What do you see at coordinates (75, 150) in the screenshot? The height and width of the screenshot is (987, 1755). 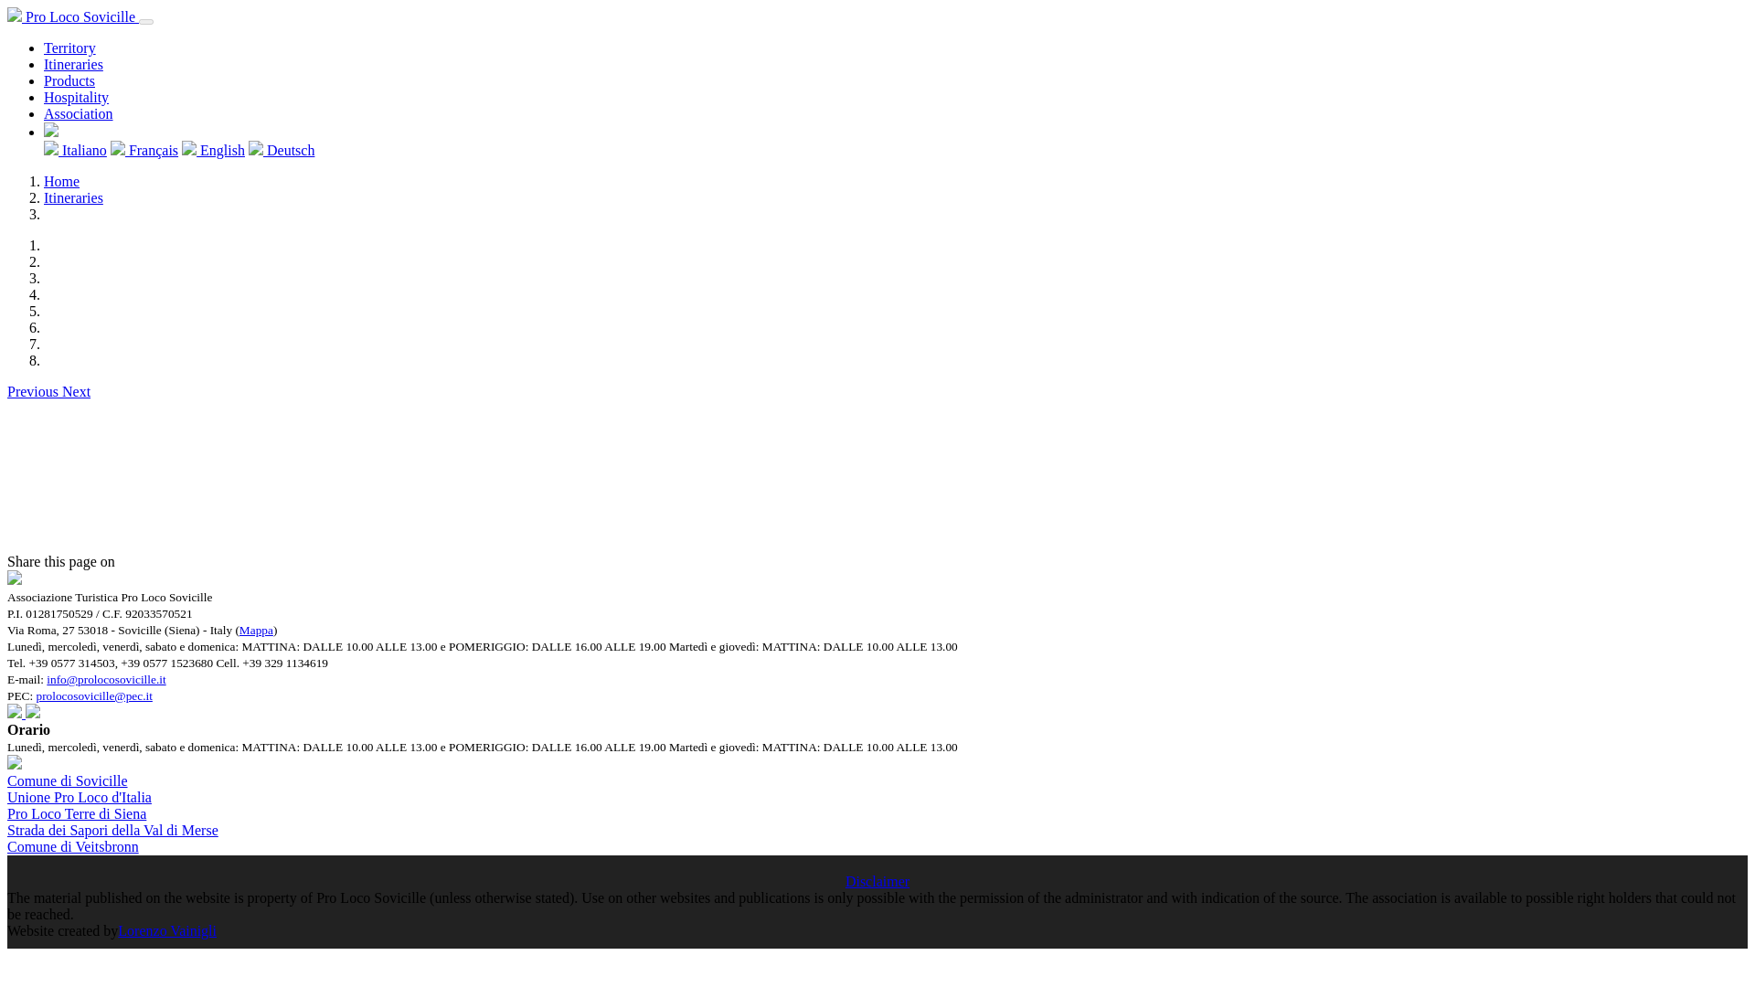 I see `Italiano` at bounding box center [75, 150].